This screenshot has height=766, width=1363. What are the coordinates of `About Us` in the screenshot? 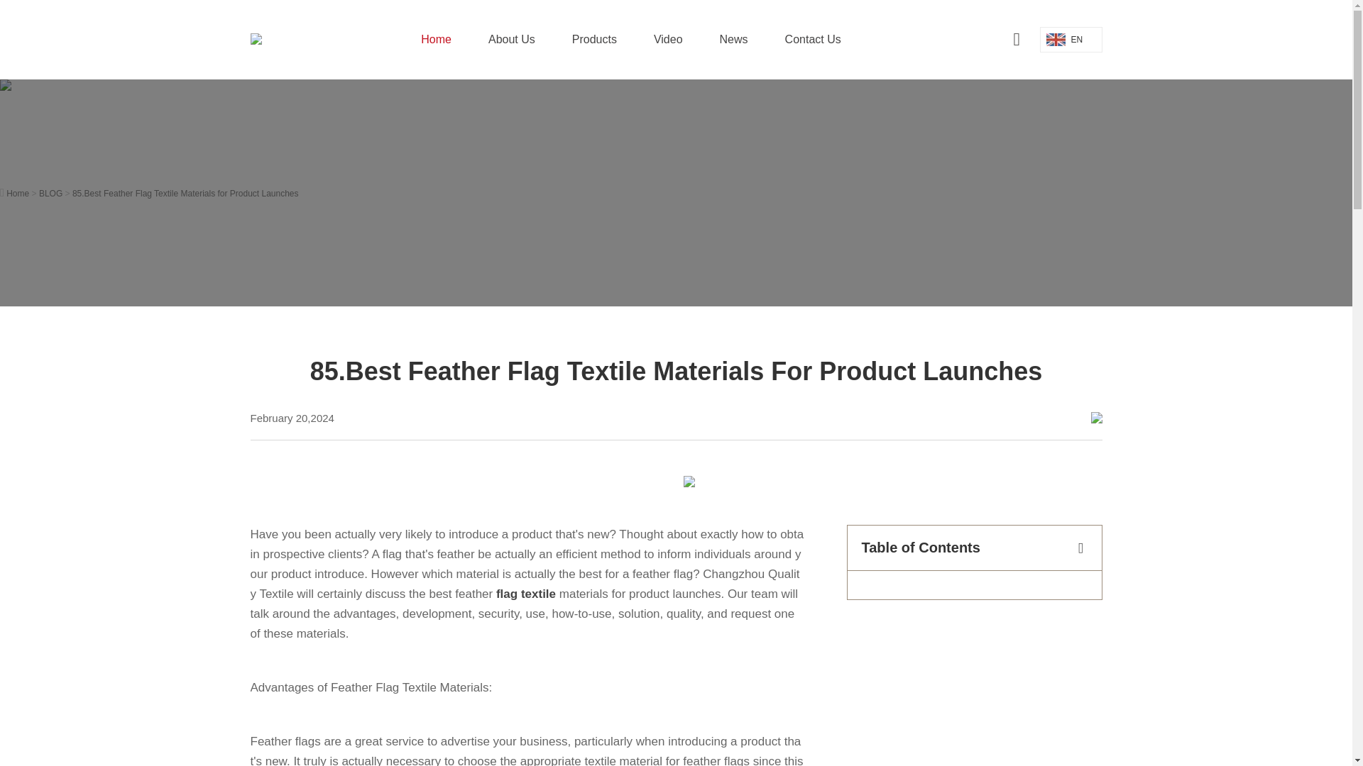 It's located at (511, 40).